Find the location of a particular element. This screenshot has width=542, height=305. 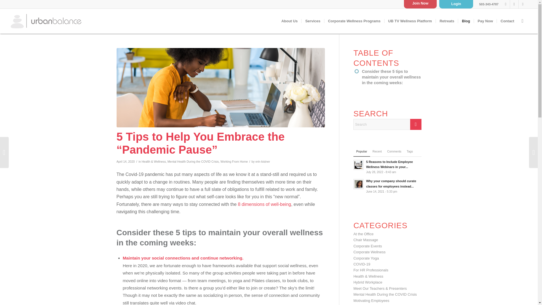

Retreats is located at coordinates (447, 21).